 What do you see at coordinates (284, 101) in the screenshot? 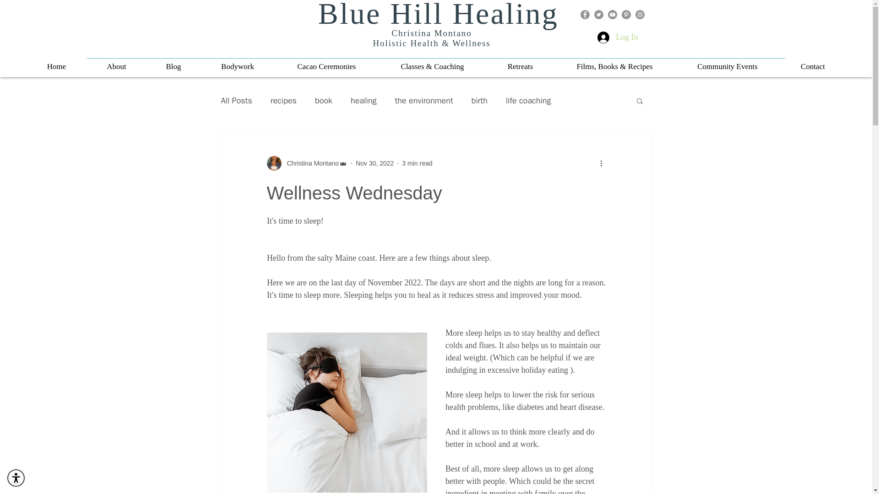
I see `recipes` at bounding box center [284, 101].